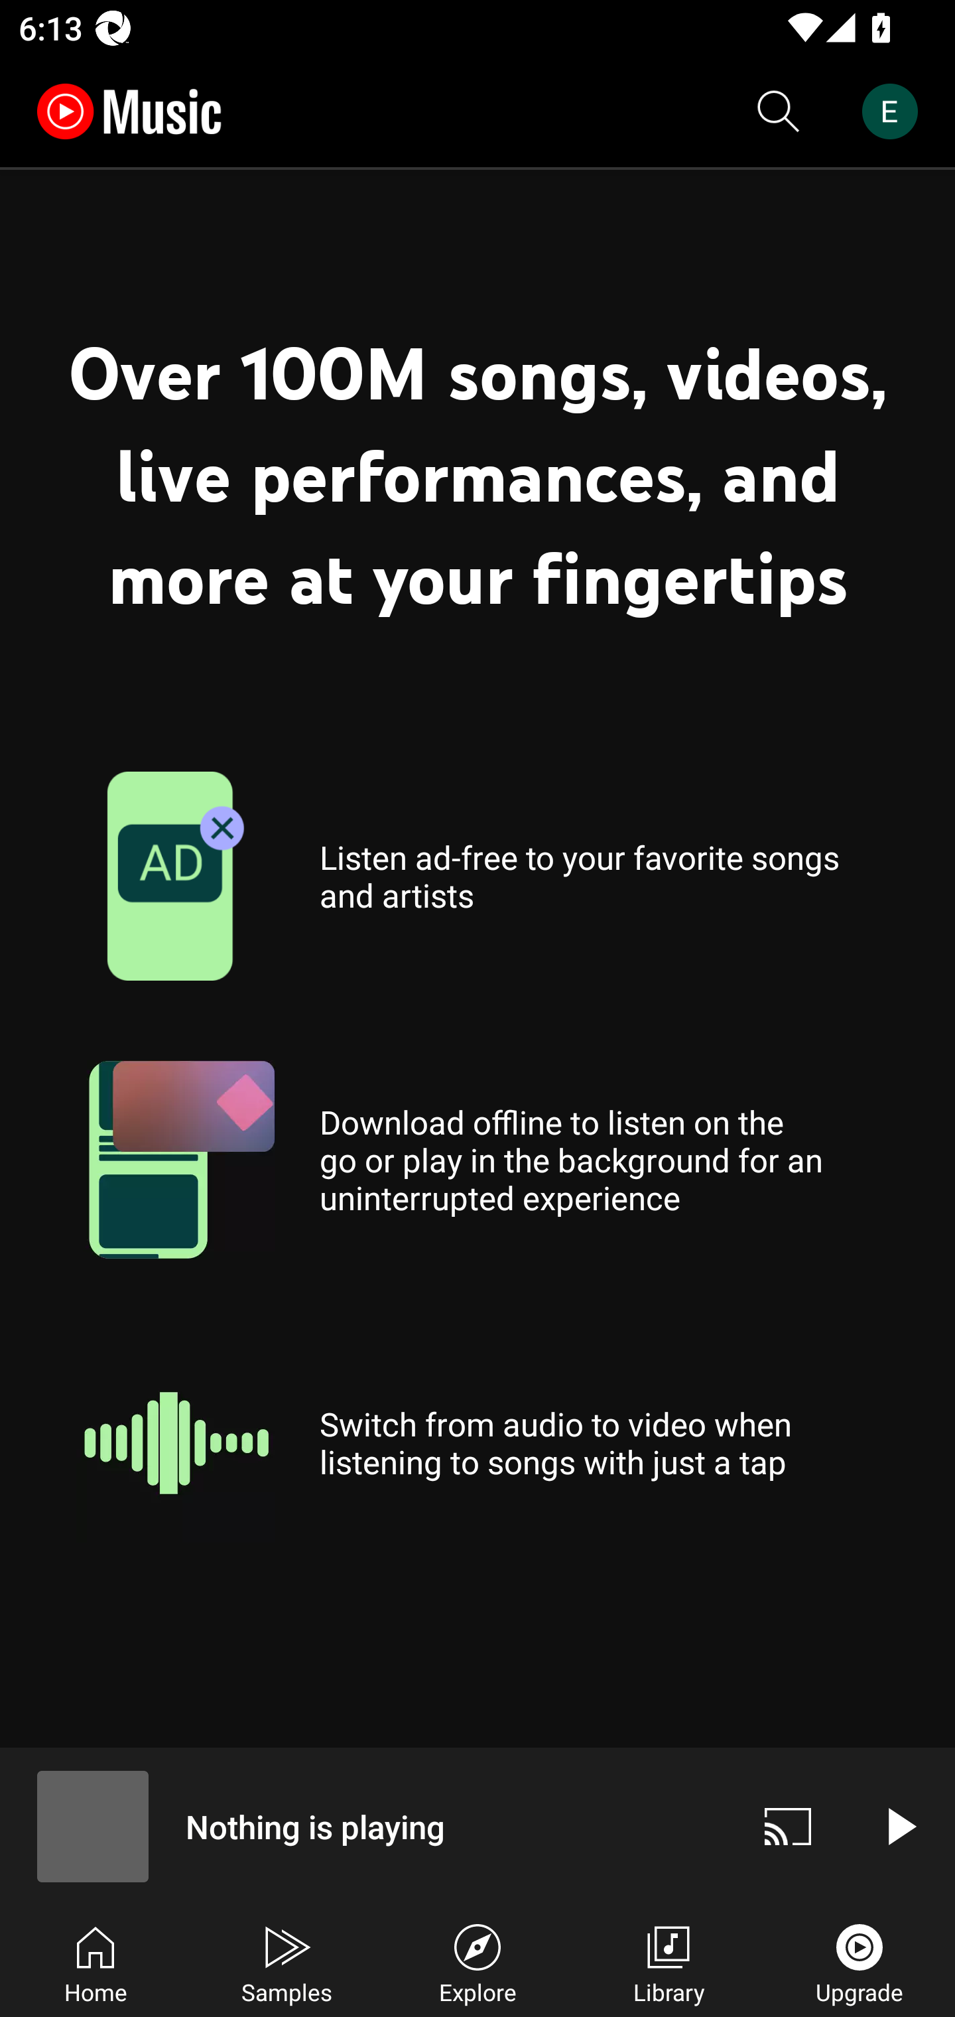 The image size is (955, 2017). I want to click on Library, so click(668, 1961).